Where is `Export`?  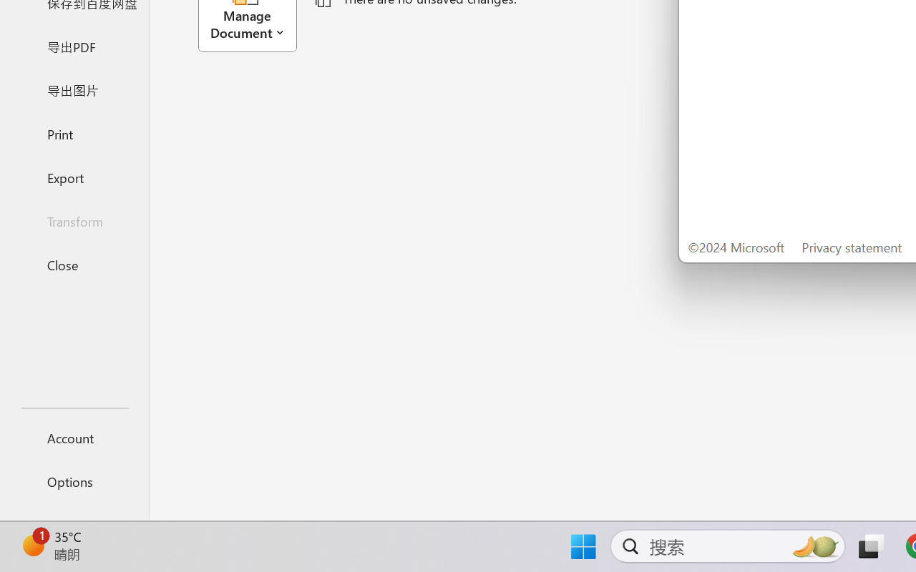
Export is located at coordinates (74, 177).